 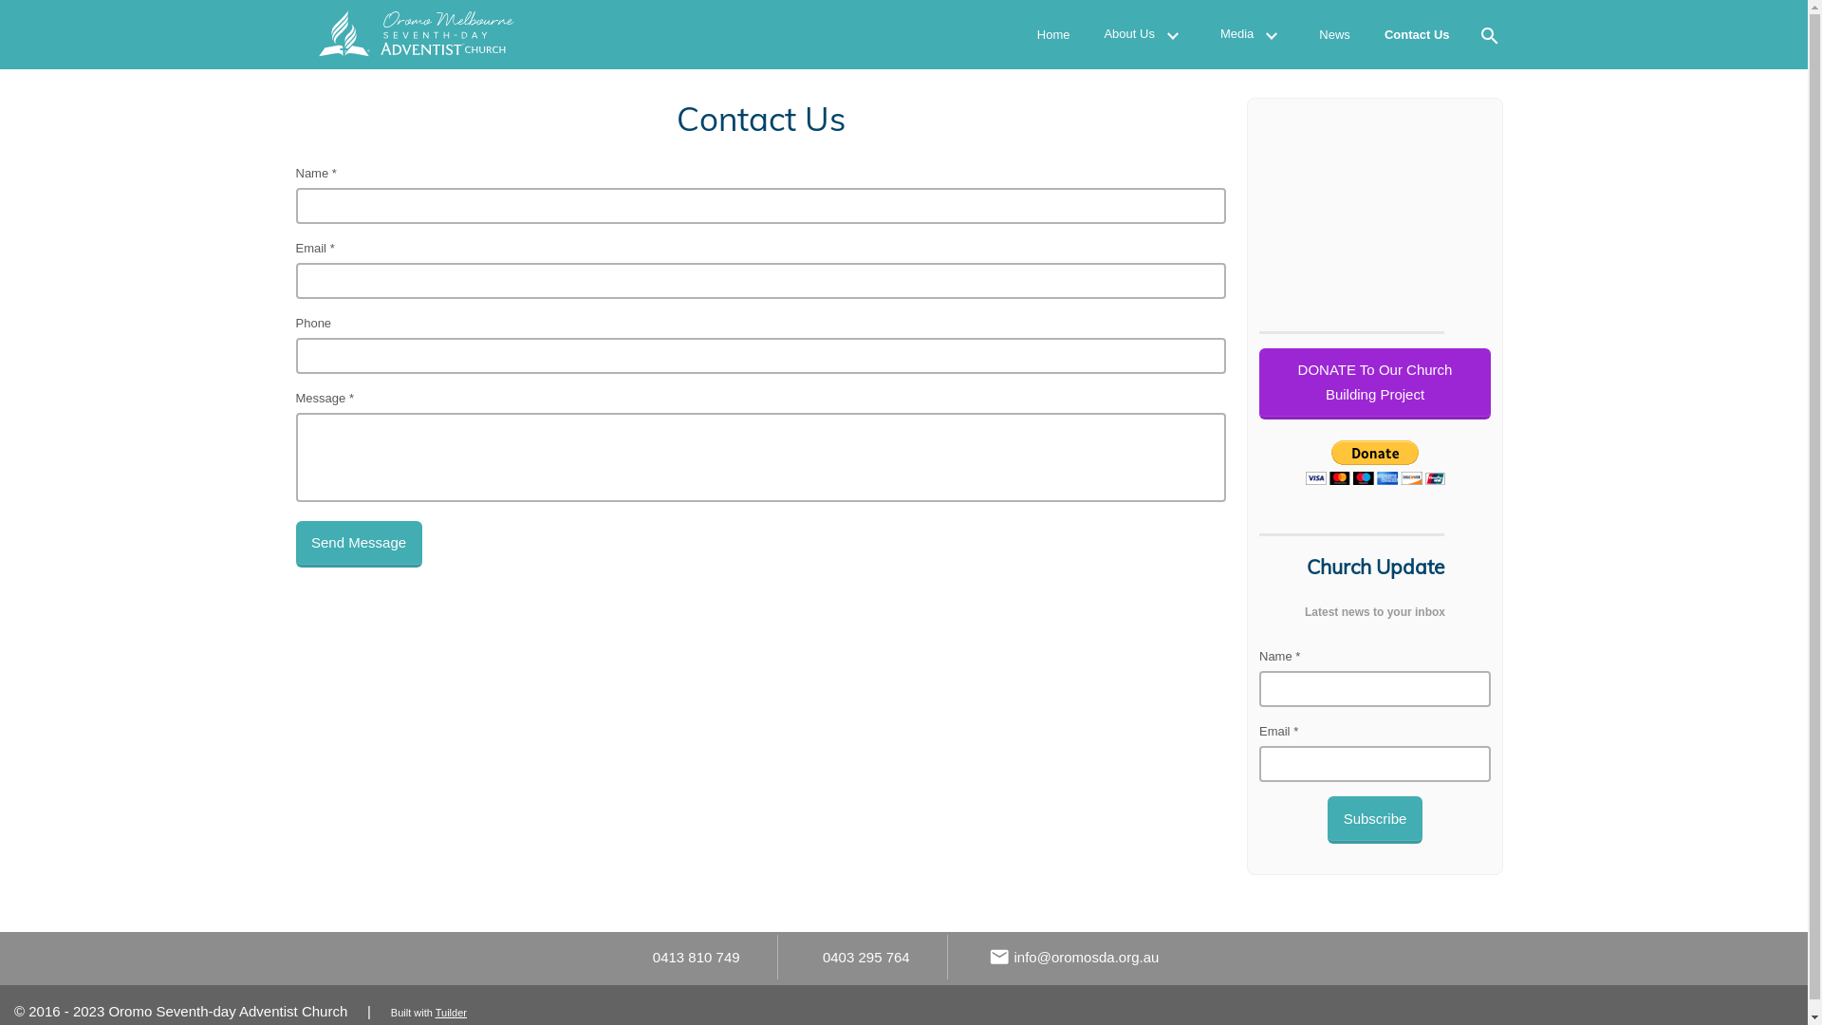 What do you see at coordinates (1073, 959) in the screenshot?
I see `info@oromosda.org.au` at bounding box center [1073, 959].